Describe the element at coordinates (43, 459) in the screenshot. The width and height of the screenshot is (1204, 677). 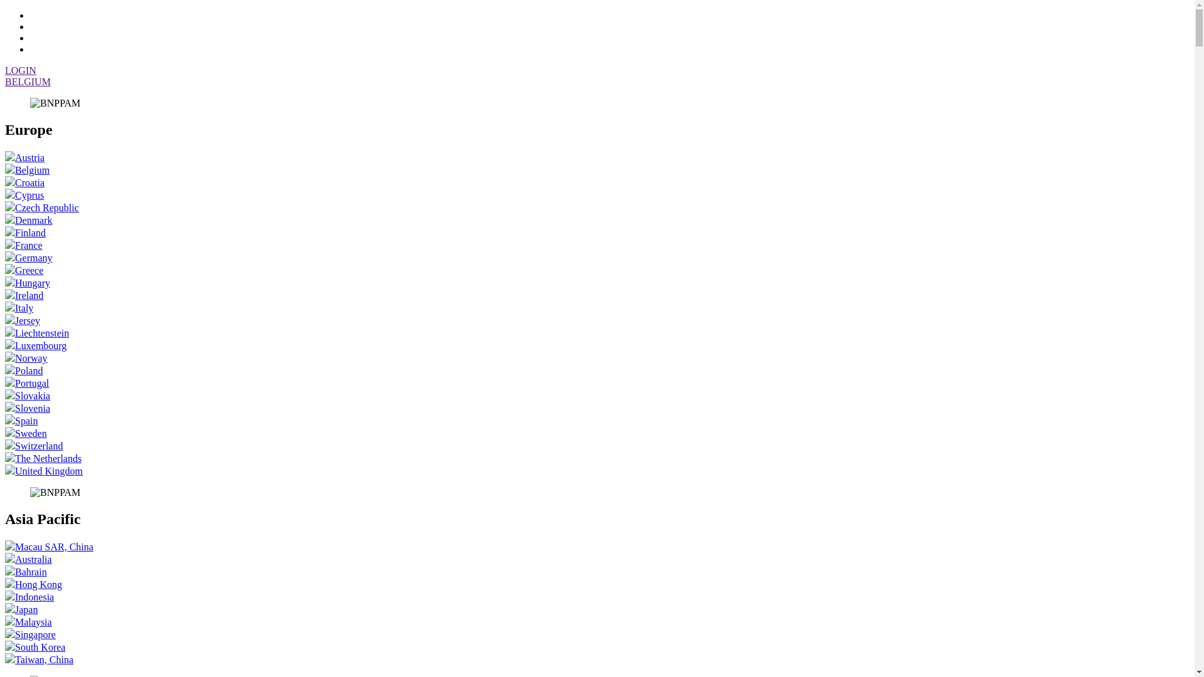
I see `The Netherlands` at that location.